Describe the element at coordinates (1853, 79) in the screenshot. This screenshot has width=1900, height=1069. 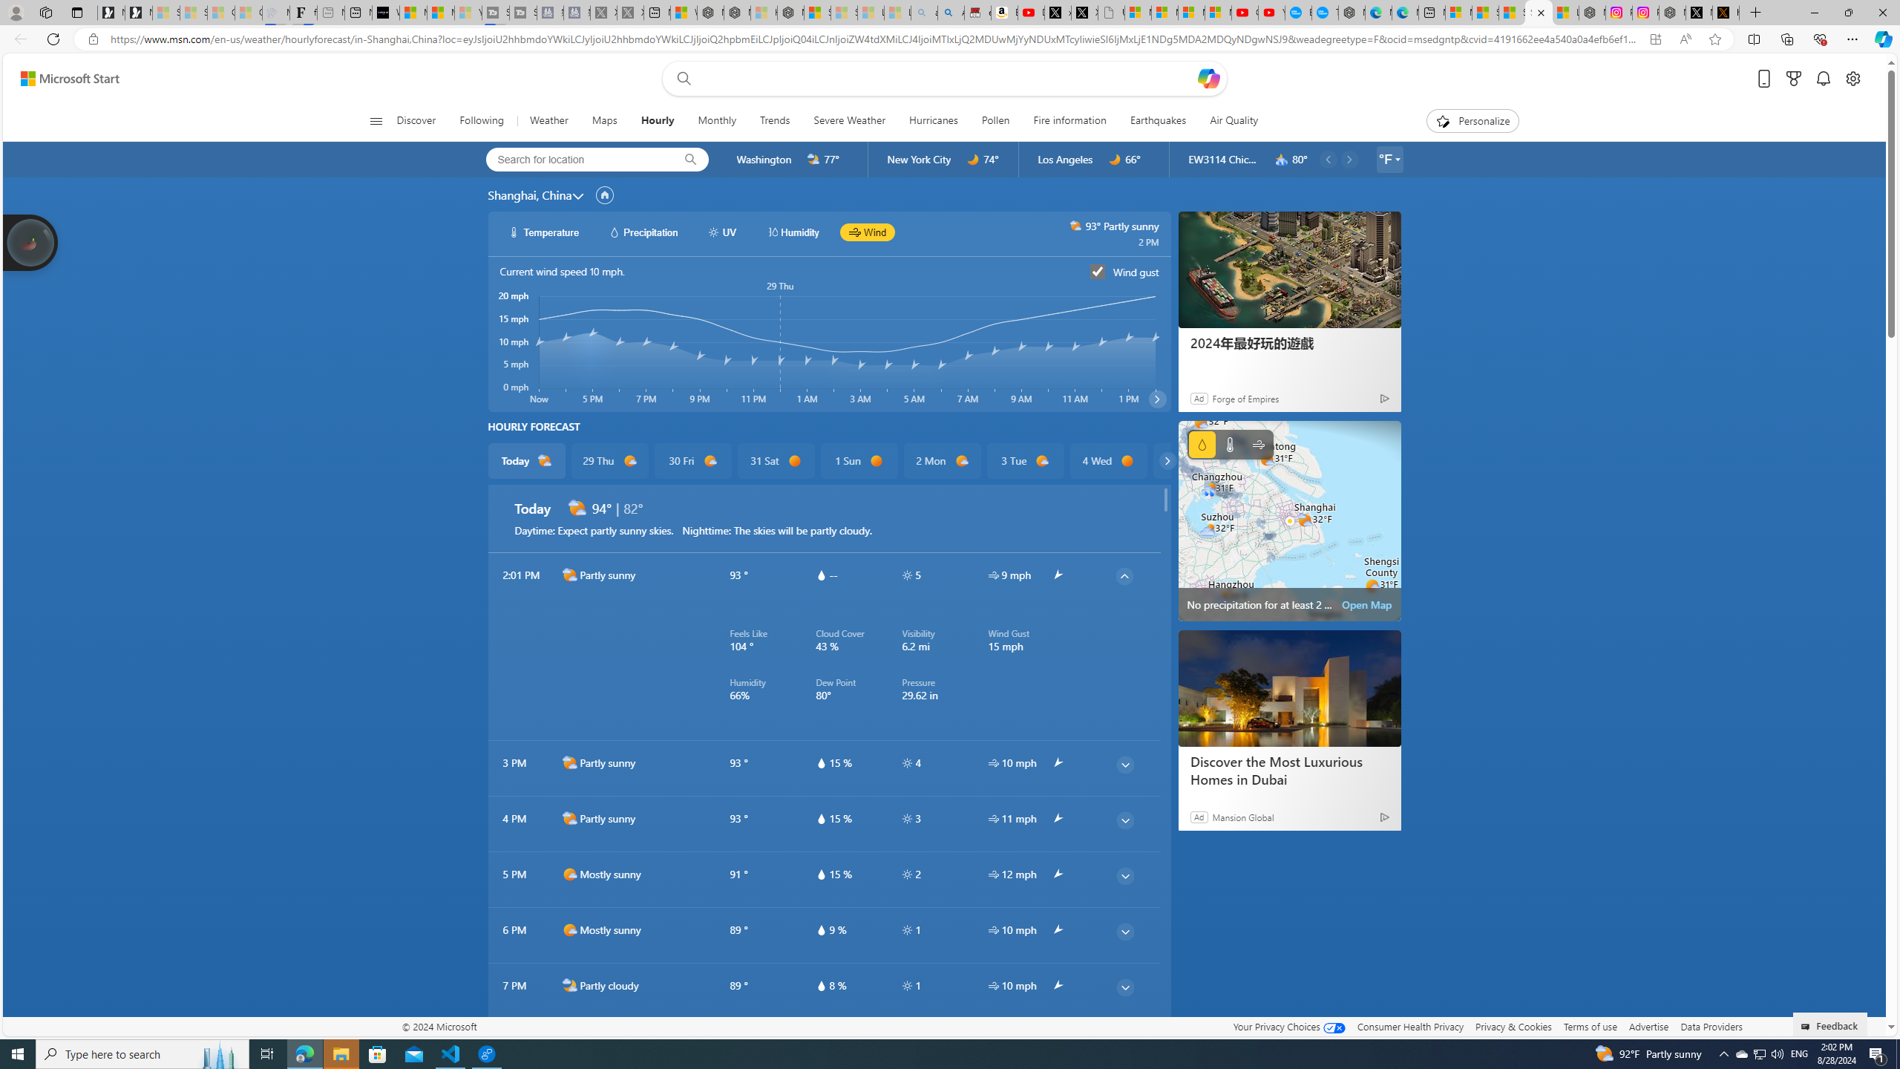
I see `Open settings` at that location.